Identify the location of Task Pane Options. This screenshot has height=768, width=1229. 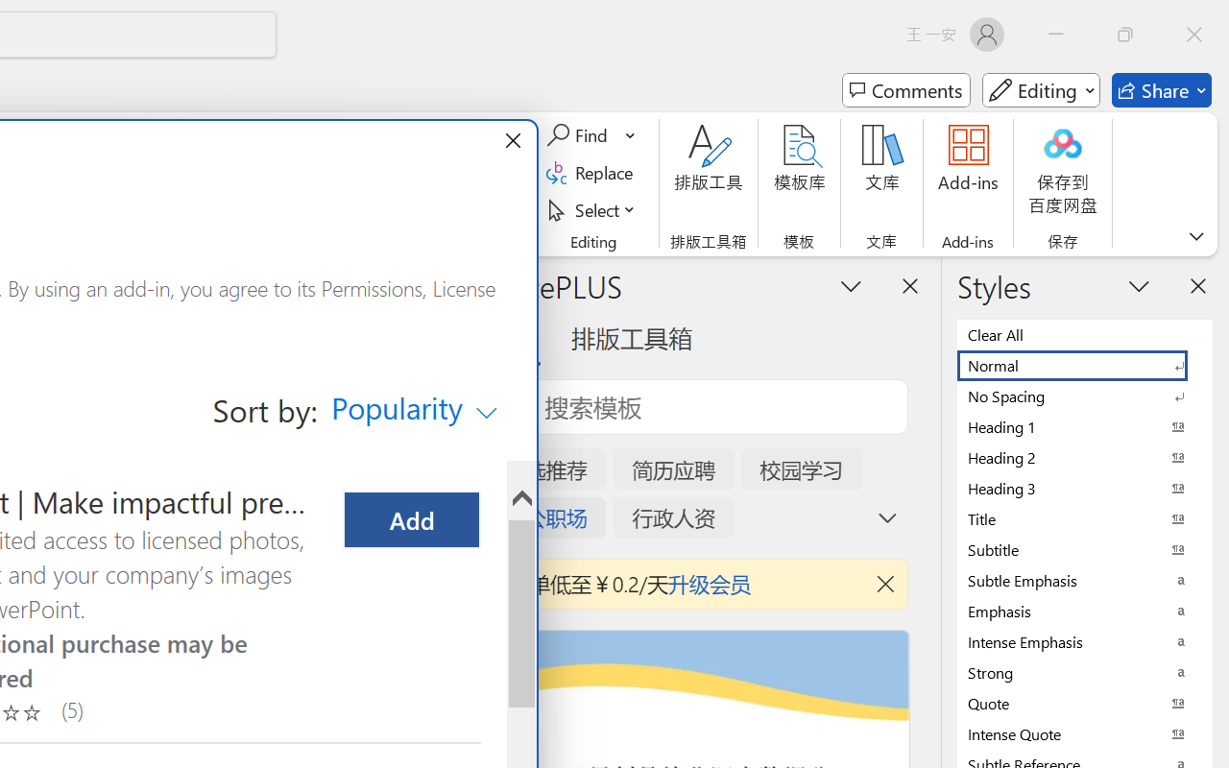
(415, 409).